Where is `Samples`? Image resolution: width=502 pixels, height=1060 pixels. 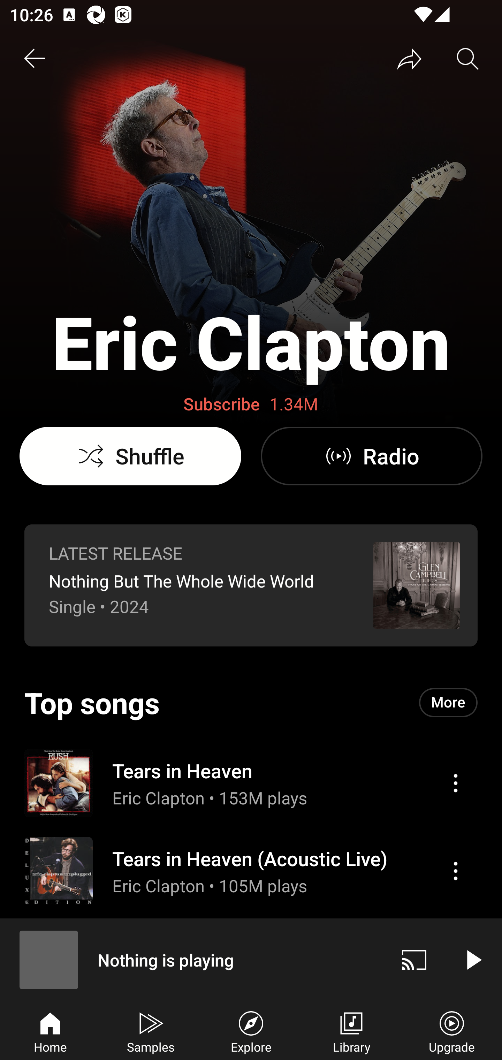
Samples is located at coordinates (151, 1031).